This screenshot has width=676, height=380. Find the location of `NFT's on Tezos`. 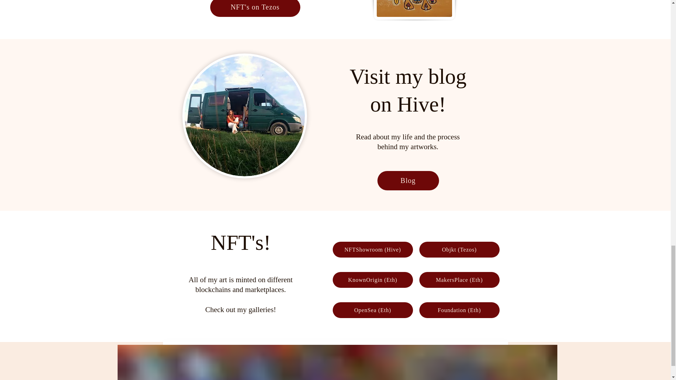

NFT's on Tezos is located at coordinates (255, 8).